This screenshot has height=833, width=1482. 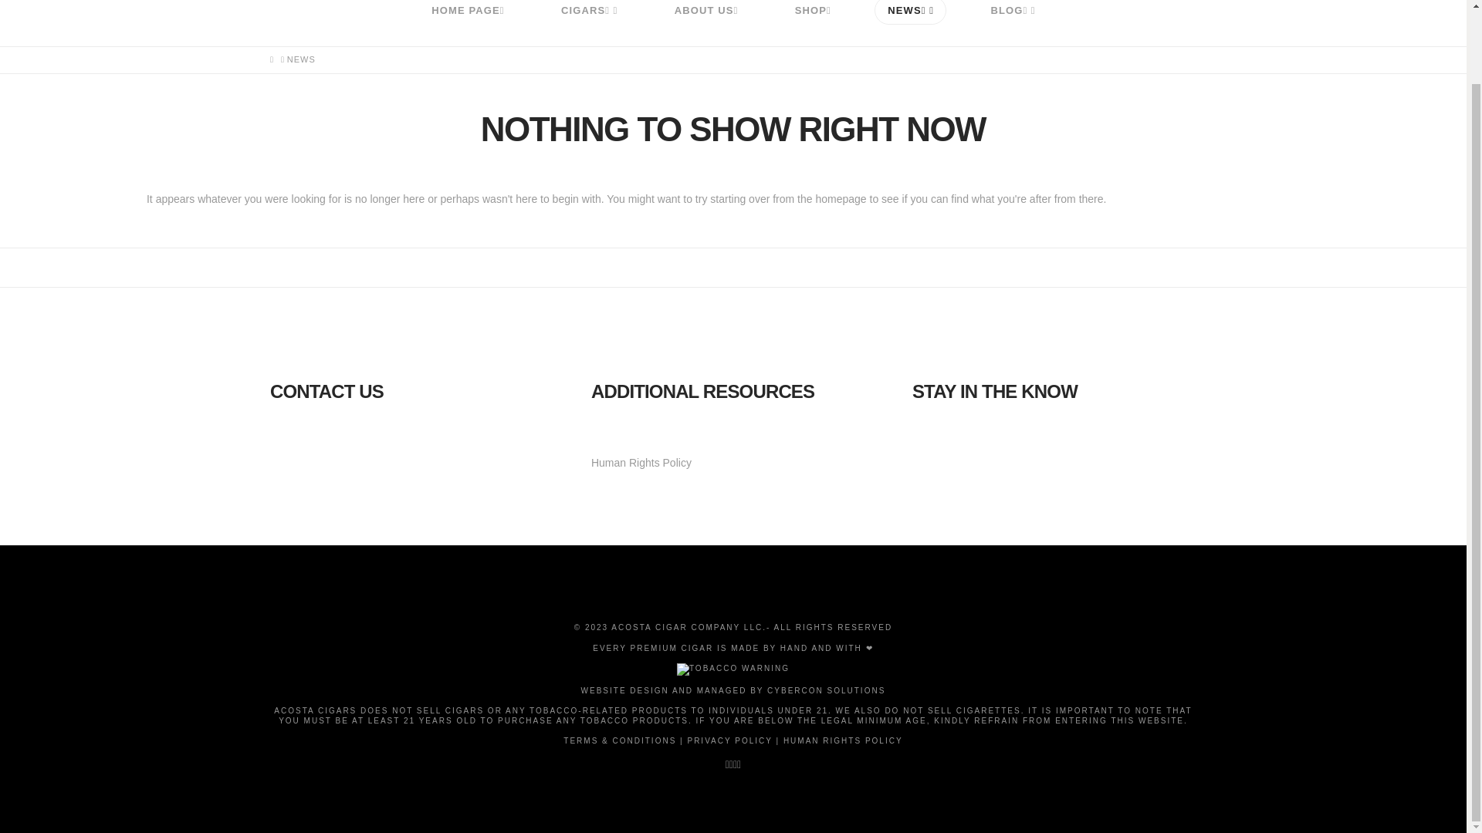 What do you see at coordinates (812, 23) in the screenshot?
I see `SHOP` at bounding box center [812, 23].